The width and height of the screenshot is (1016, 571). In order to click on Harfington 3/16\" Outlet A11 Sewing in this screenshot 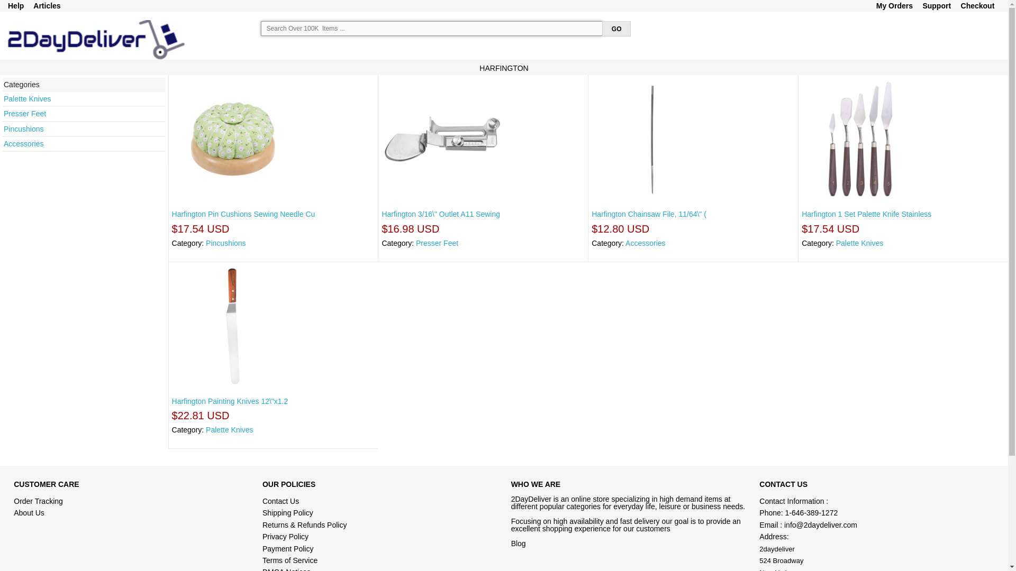, I will do `click(441, 214)`.